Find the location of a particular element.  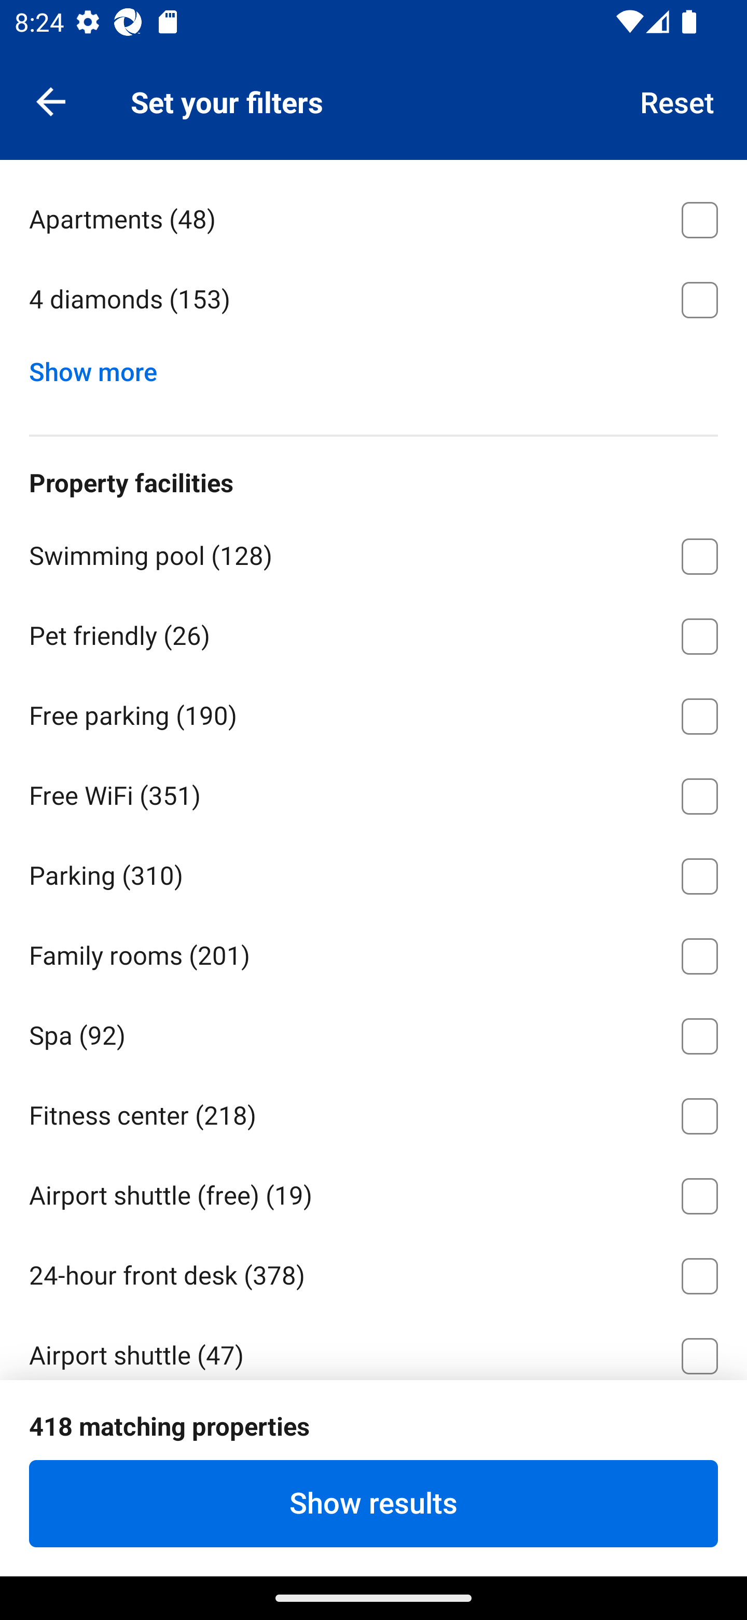

Free WiFi ⁦(351) is located at coordinates (374, 792).